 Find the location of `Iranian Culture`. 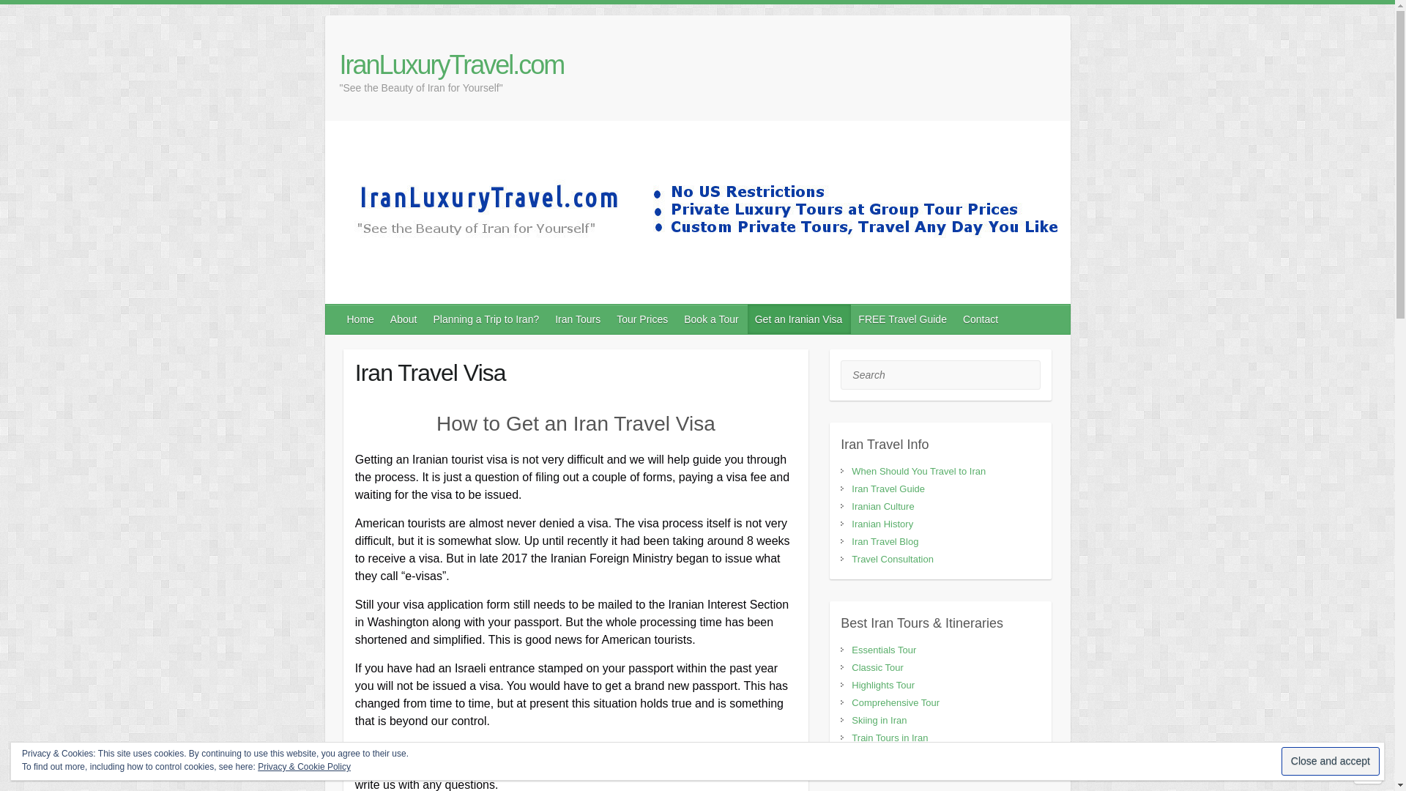

Iranian Culture is located at coordinates (883, 505).